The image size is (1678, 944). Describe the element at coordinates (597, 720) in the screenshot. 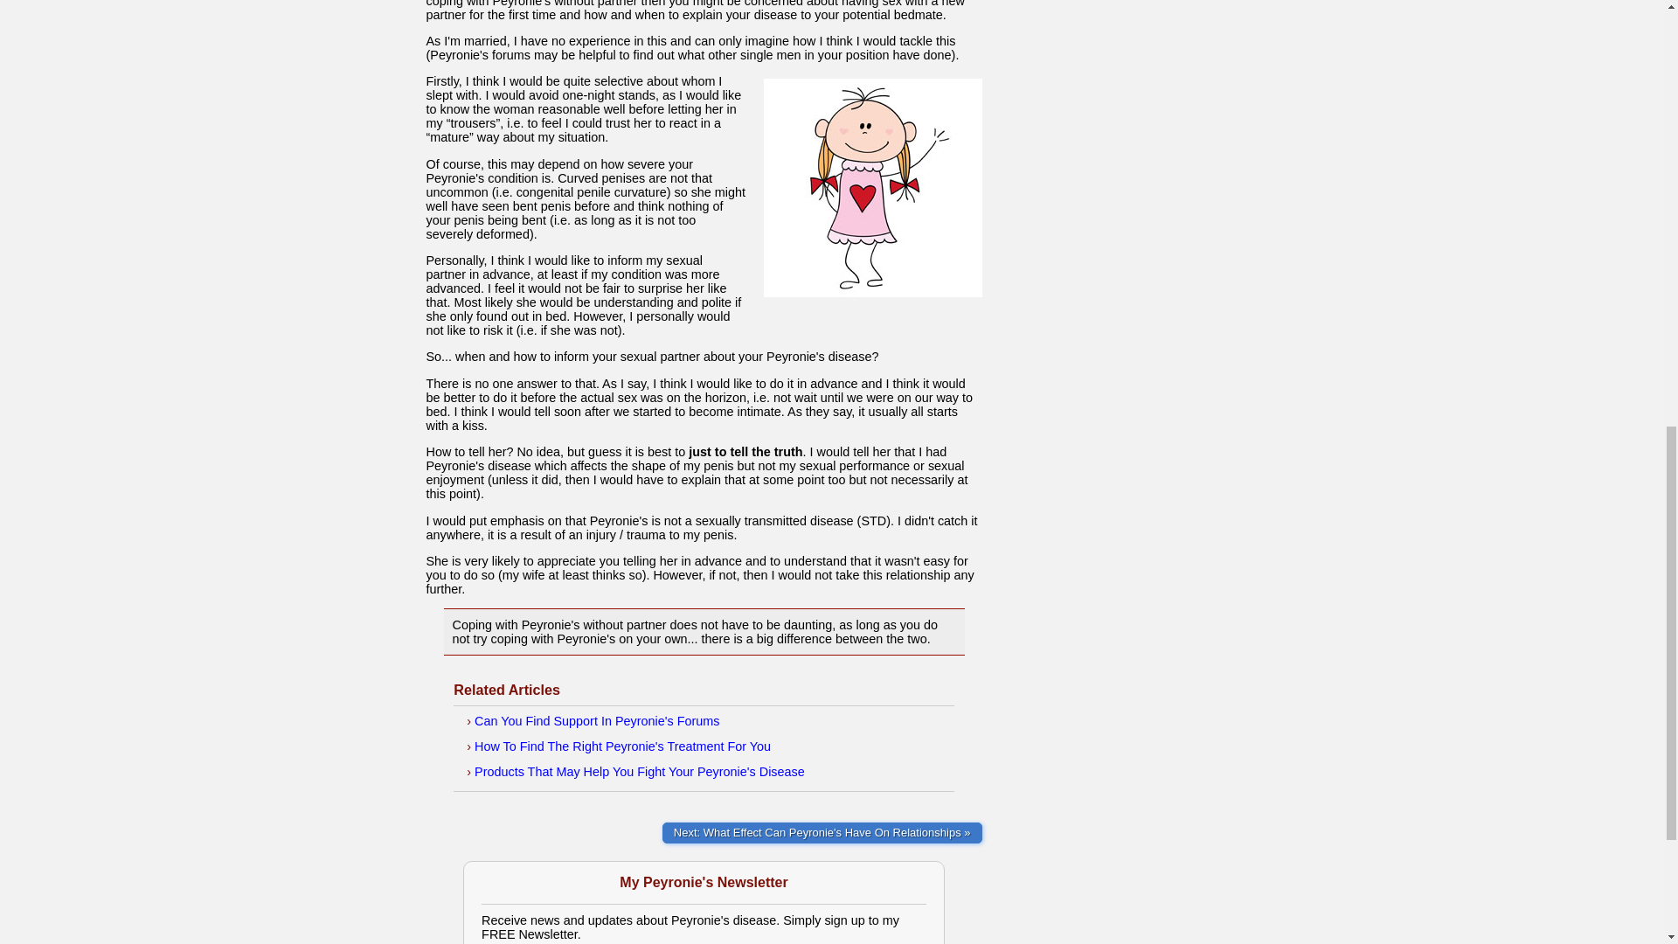

I see `Good Peyronie's forums` at that location.